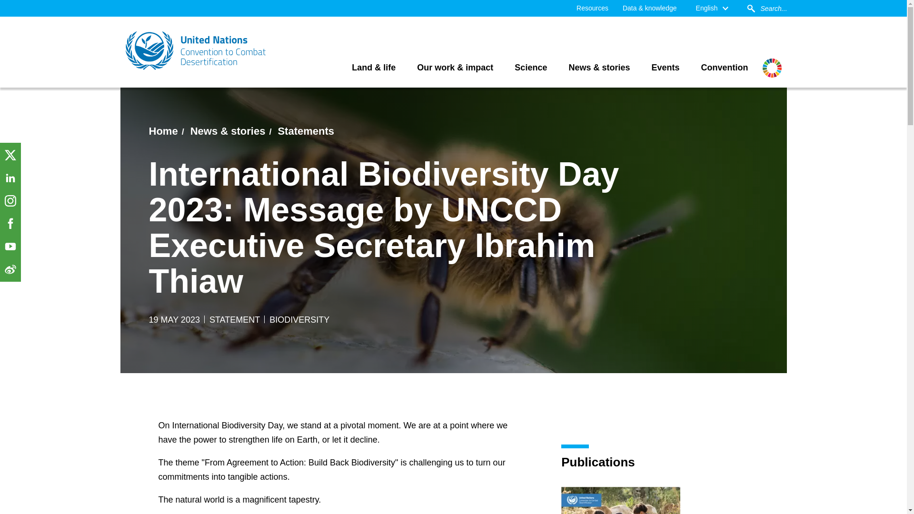 This screenshot has width=914, height=514. What do you see at coordinates (530, 68) in the screenshot?
I see `Science` at bounding box center [530, 68].